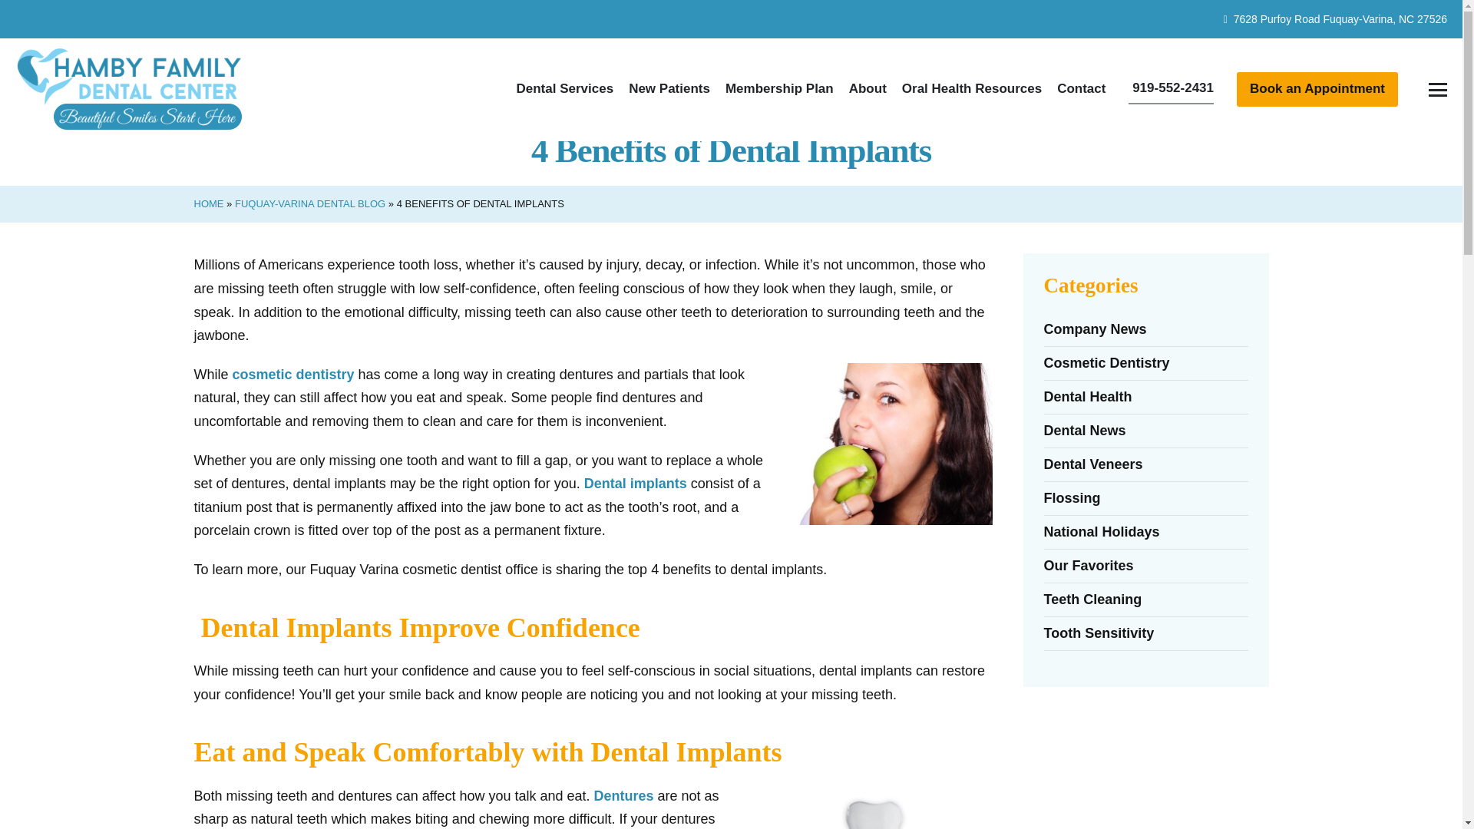  What do you see at coordinates (564, 89) in the screenshot?
I see `Dental Services` at bounding box center [564, 89].